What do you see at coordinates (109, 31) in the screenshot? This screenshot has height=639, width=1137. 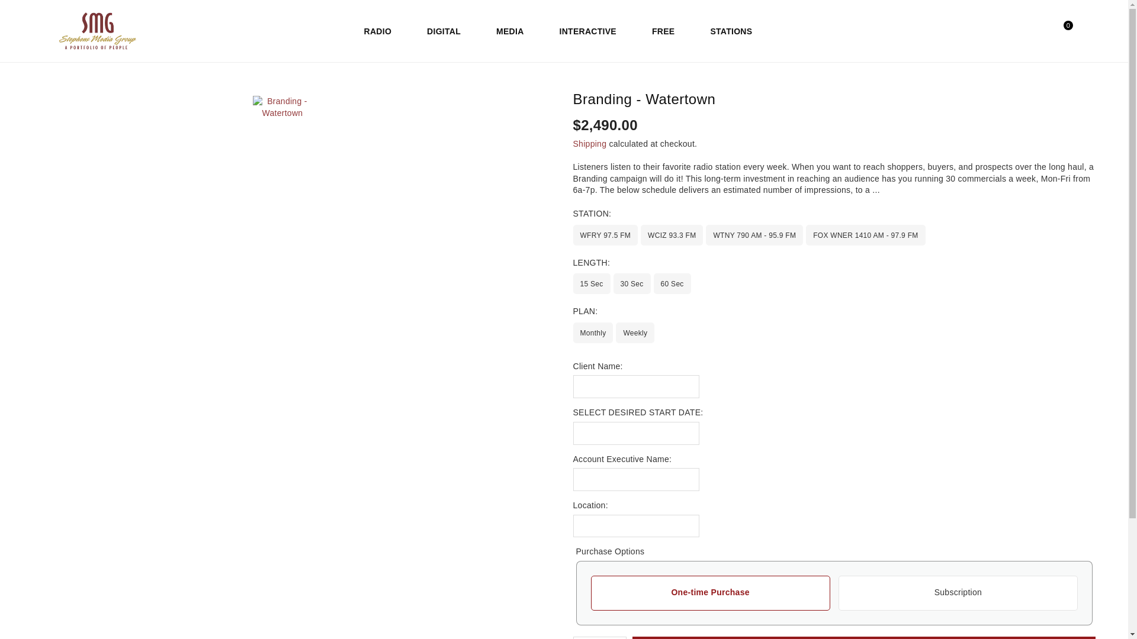 I see `SMG Exchange` at bounding box center [109, 31].